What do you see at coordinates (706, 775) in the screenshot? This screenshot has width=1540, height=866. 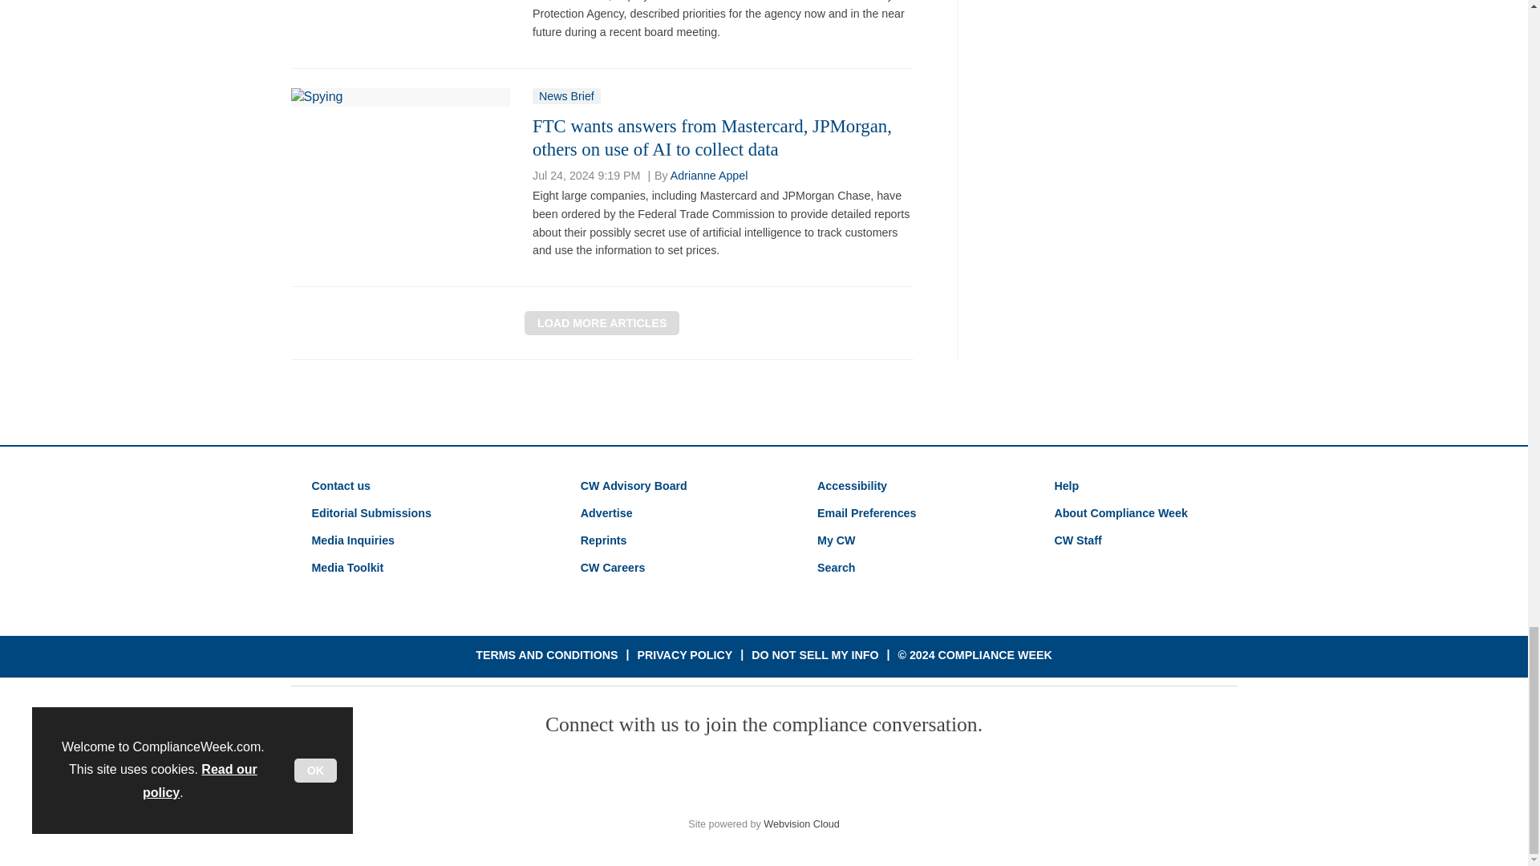 I see `Connect with us on Twitter` at bounding box center [706, 775].